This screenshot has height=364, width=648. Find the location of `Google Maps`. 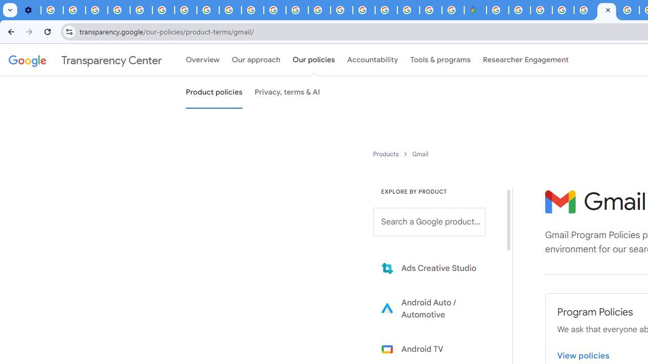

Google Maps is located at coordinates (475, 10).